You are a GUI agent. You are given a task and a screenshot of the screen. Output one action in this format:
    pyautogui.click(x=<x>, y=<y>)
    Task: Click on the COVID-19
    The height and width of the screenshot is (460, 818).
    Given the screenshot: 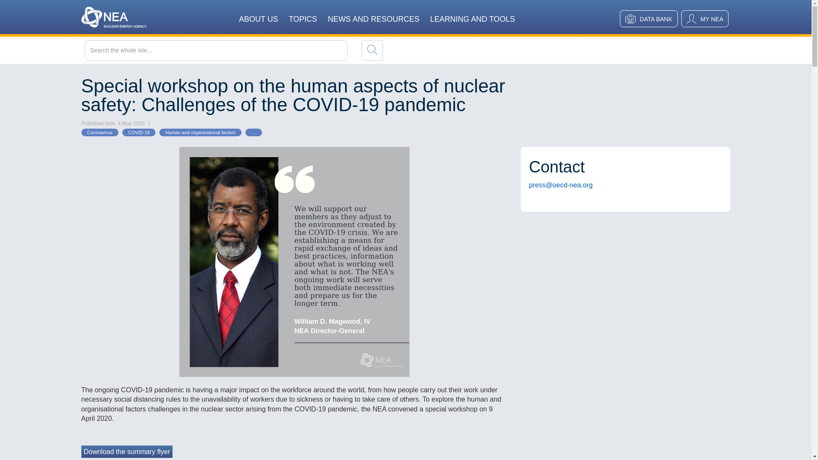 What is the action you would take?
    pyautogui.click(x=139, y=132)
    